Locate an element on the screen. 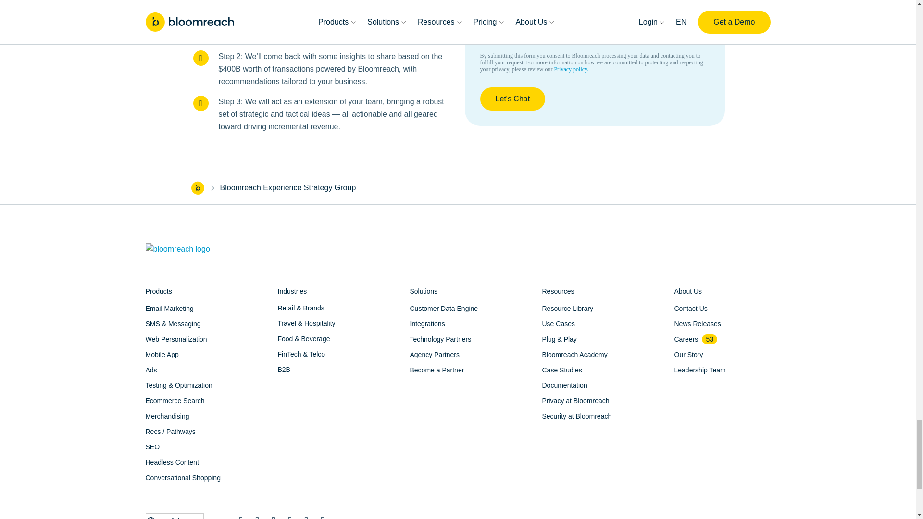 The width and height of the screenshot is (923, 519). Let's Chat is located at coordinates (512, 99).